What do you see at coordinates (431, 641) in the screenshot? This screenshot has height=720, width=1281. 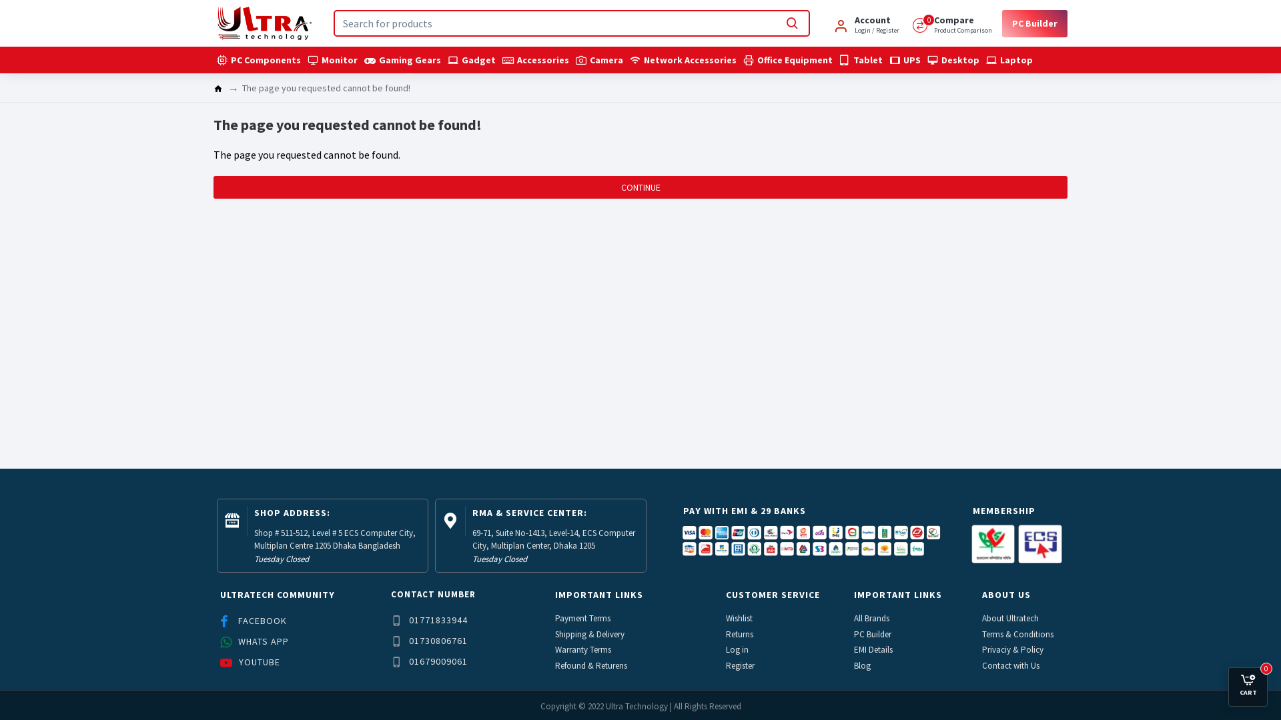 I see `01730806761` at bounding box center [431, 641].